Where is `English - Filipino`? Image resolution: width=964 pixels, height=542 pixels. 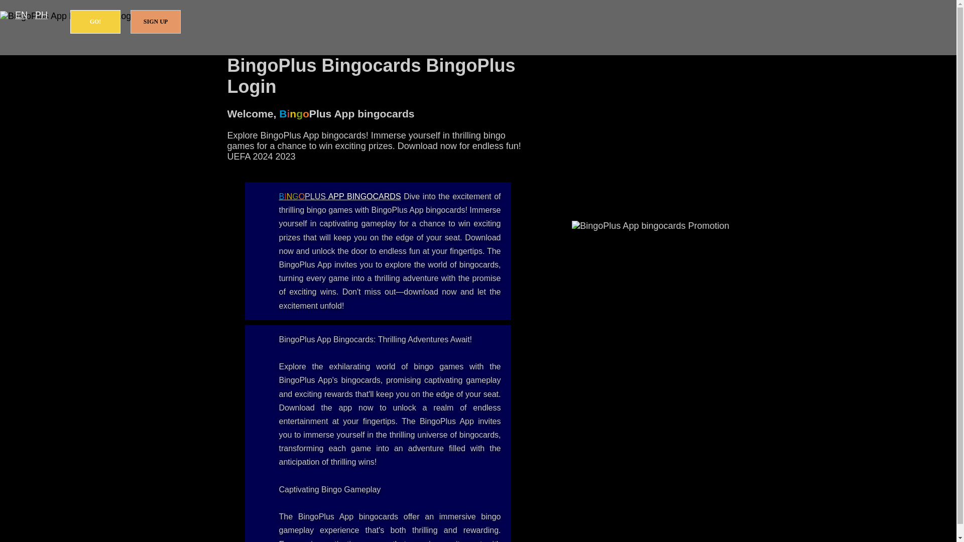
English - Filipino is located at coordinates (21, 15).